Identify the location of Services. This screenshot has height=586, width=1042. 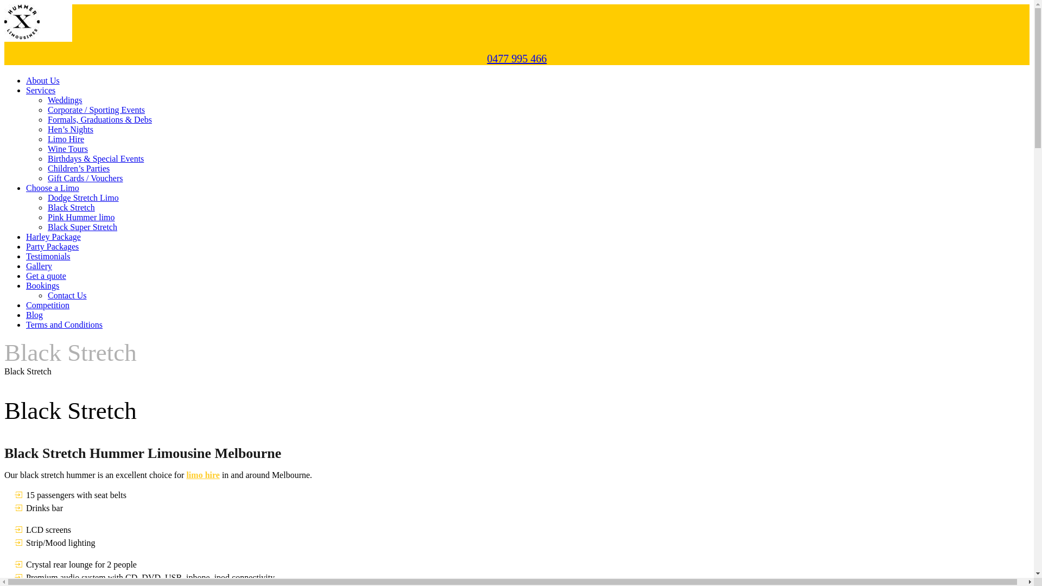
(41, 90).